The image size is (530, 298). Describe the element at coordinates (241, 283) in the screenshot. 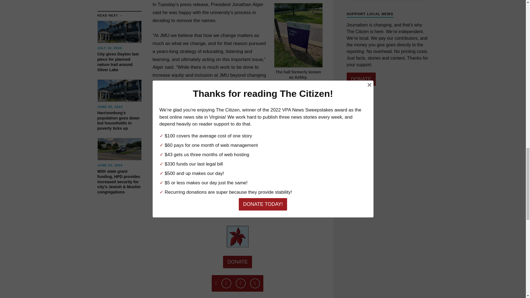

I see `Share on Facebook` at that location.